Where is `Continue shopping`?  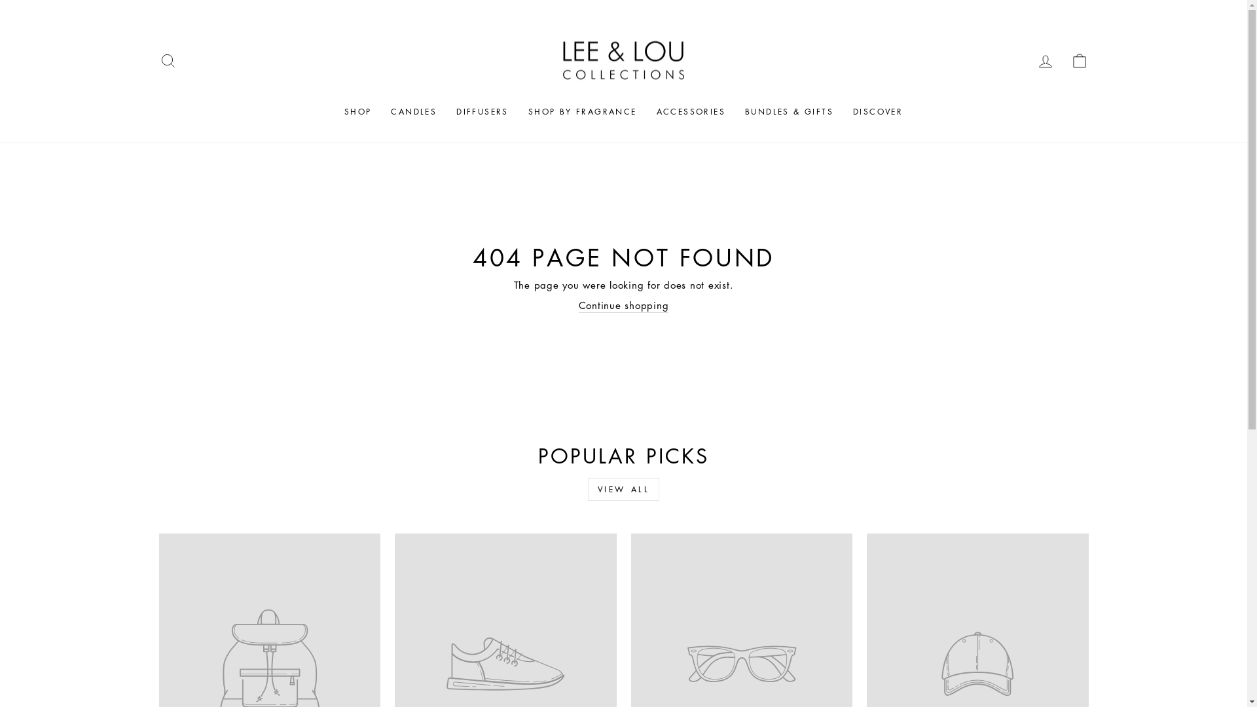 Continue shopping is located at coordinates (624, 306).